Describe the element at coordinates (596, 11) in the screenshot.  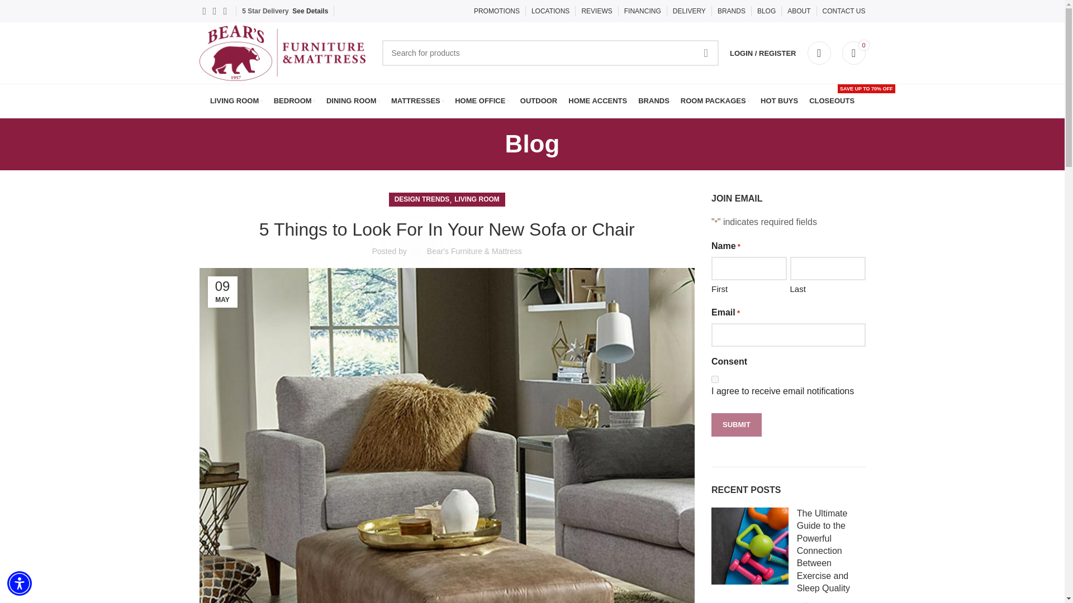
I see `REVIEWS` at that location.